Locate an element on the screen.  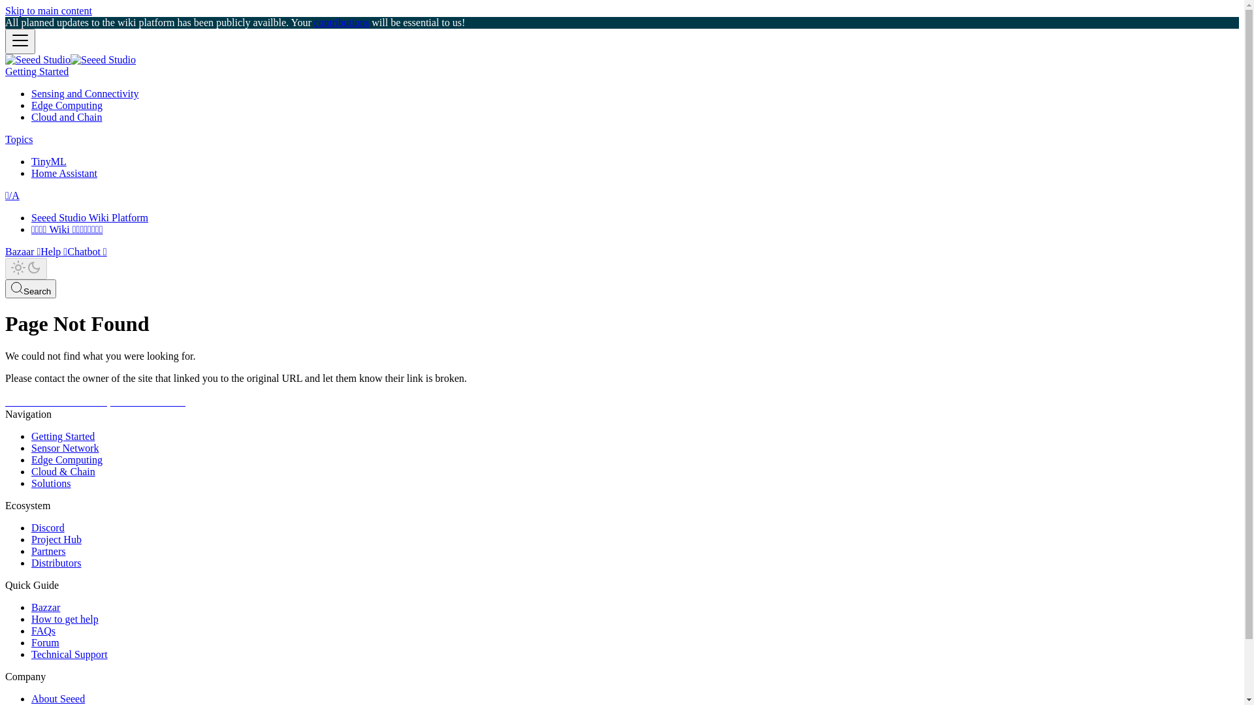
About Seeed is located at coordinates (58, 698).